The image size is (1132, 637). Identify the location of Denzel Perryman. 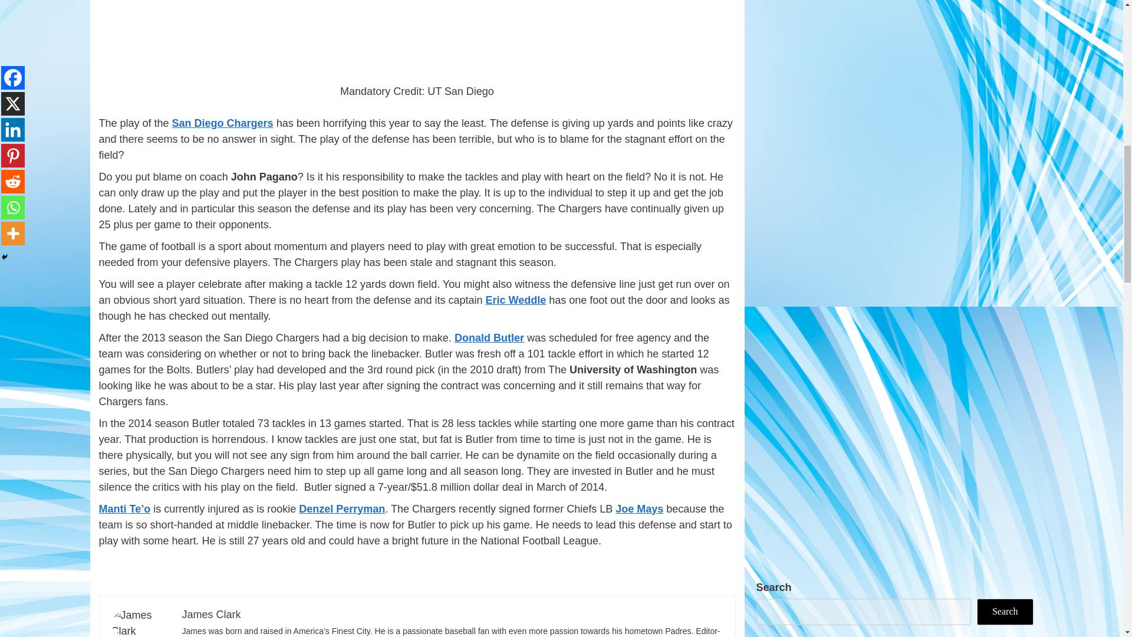
(341, 508).